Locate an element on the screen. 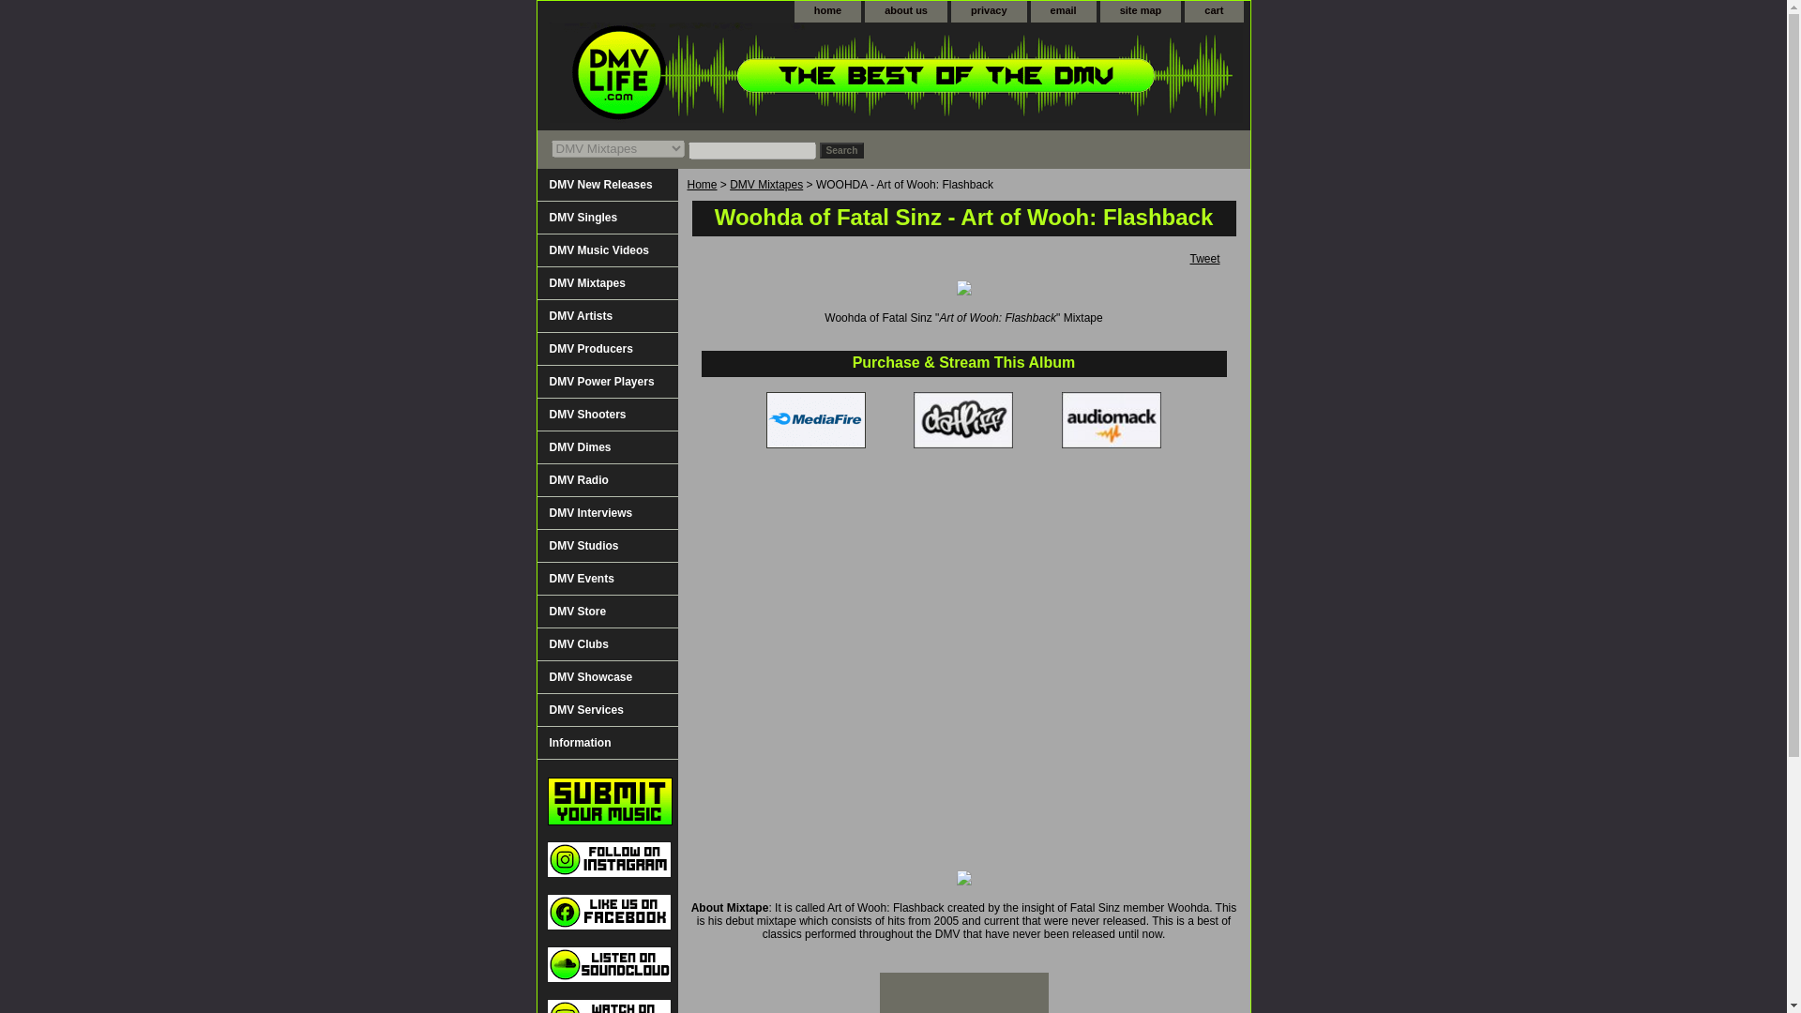  DMV Radio is located at coordinates (606, 480).